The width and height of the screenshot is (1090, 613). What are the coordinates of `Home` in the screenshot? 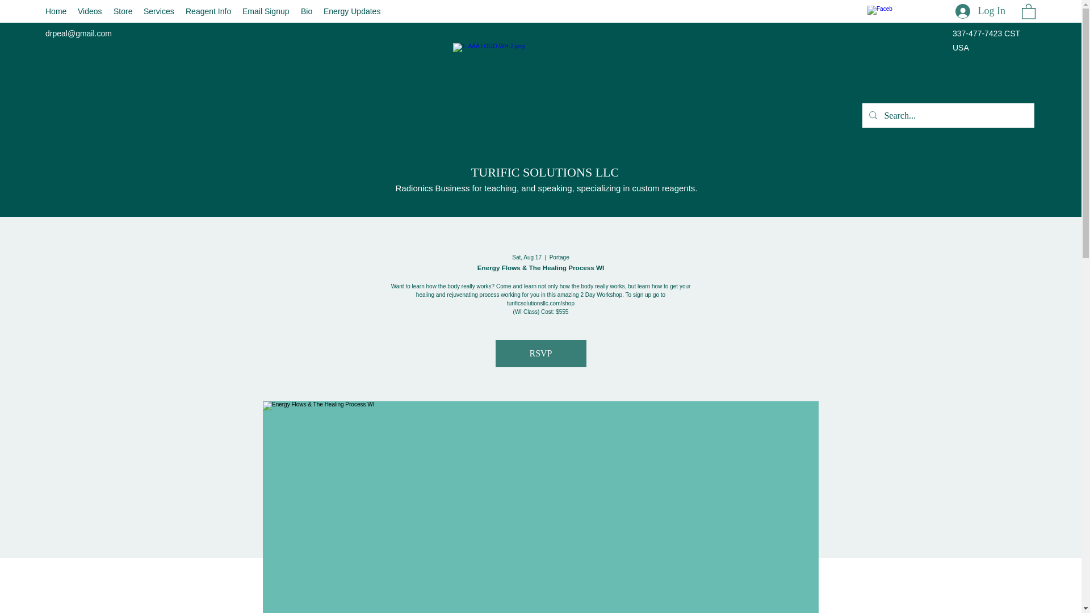 It's located at (56, 11).